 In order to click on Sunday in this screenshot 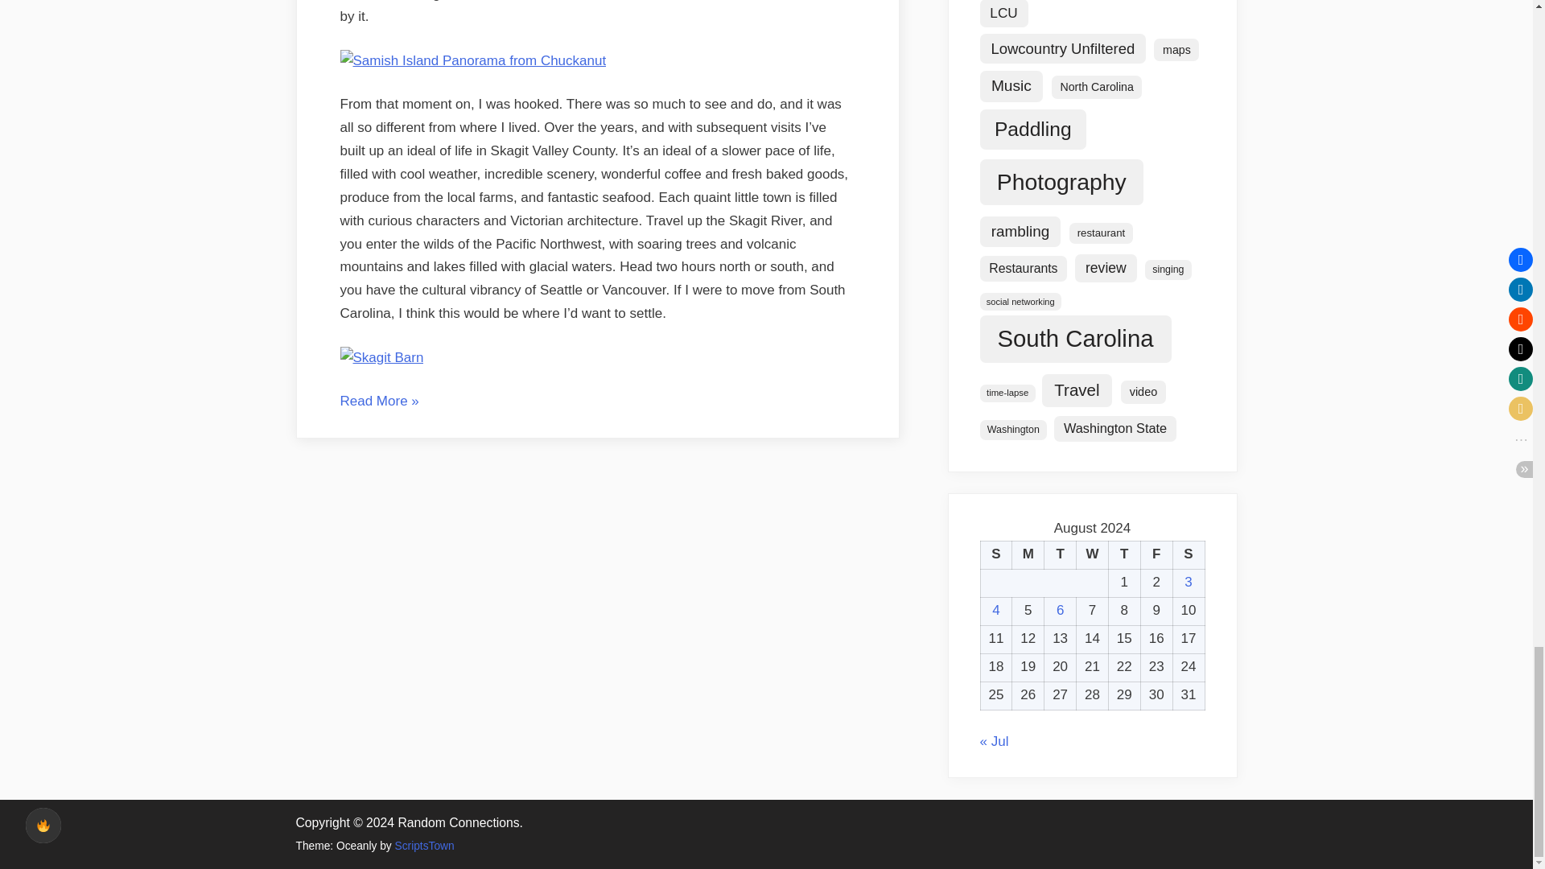, I will do `click(995, 554)`.